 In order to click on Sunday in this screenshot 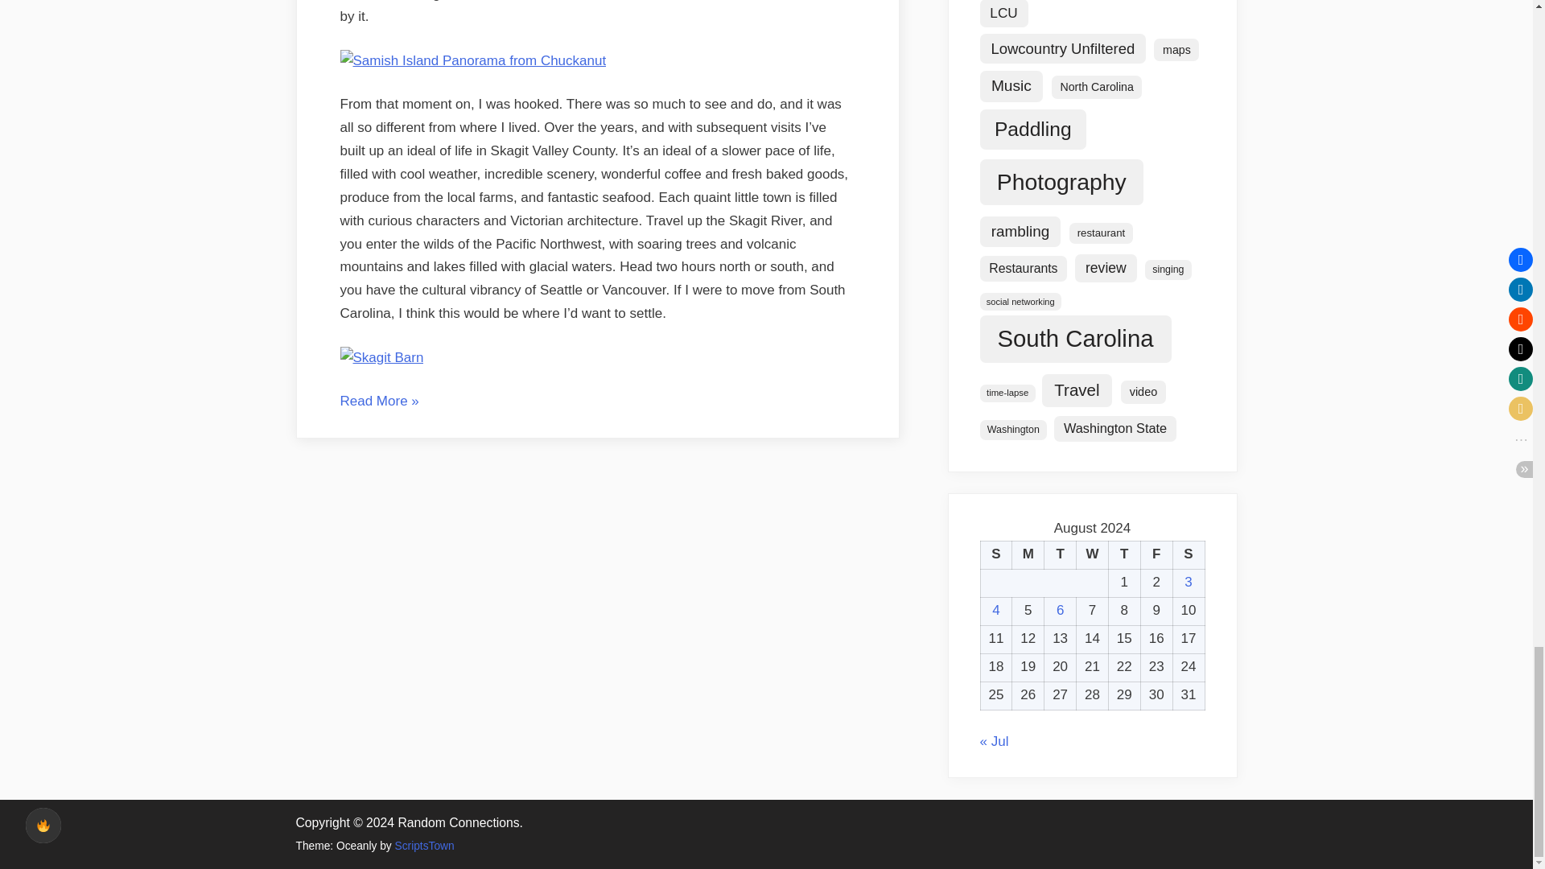, I will do `click(995, 554)`.